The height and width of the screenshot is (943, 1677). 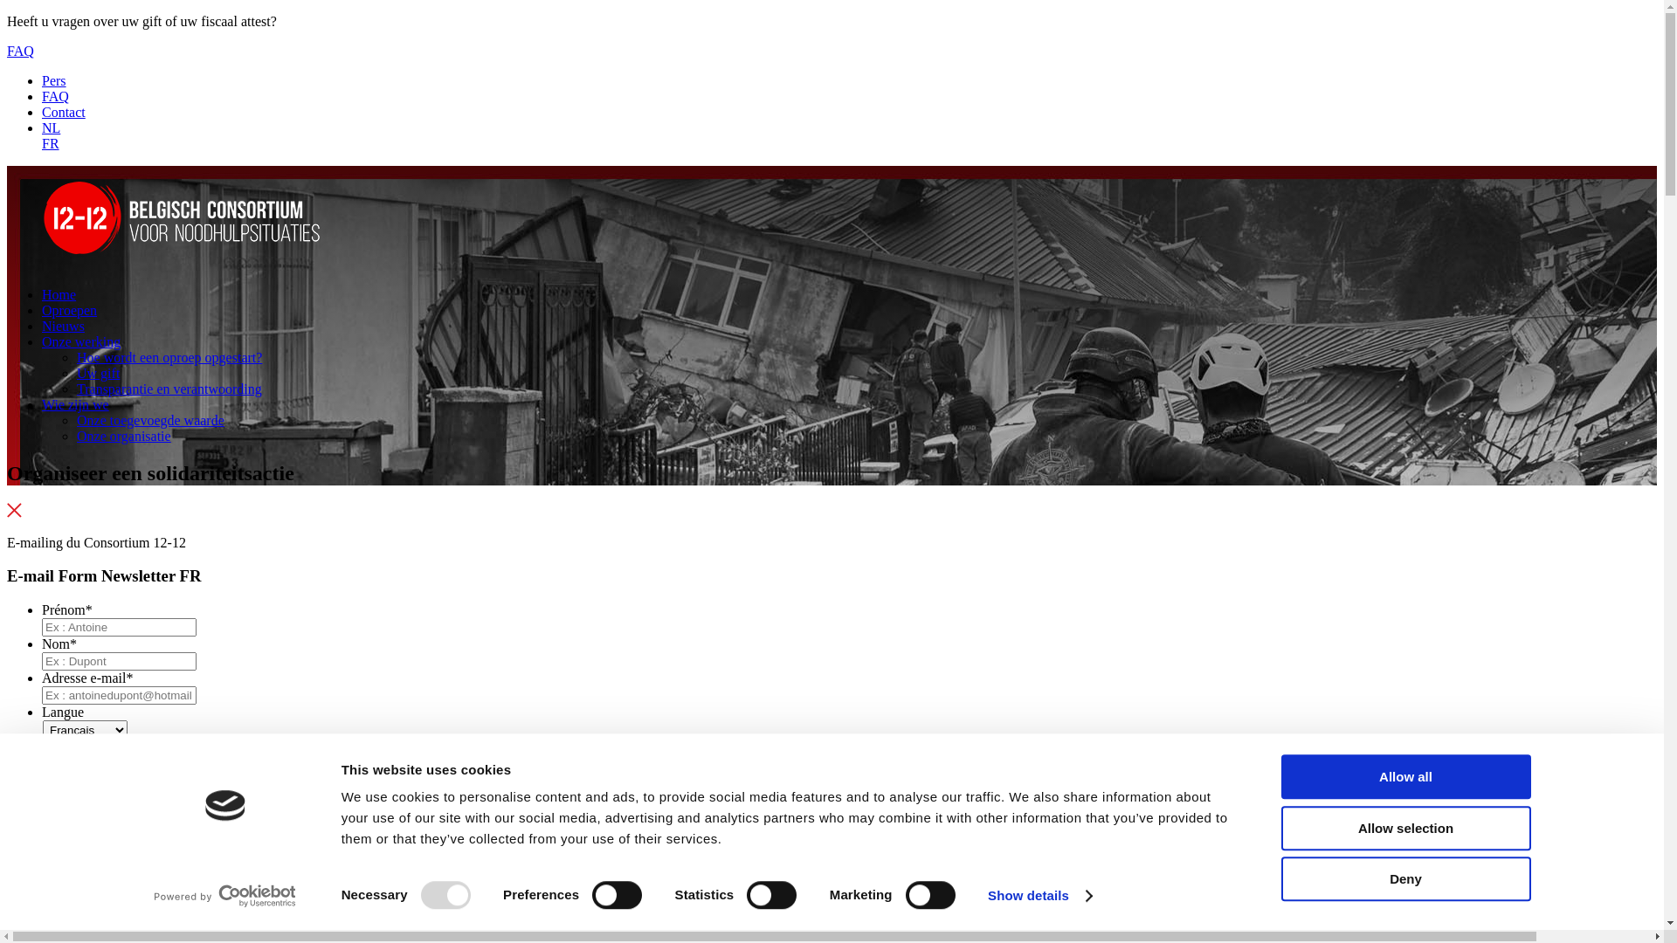 I want to click on Wie zijn we, so click(x=75, y=405).